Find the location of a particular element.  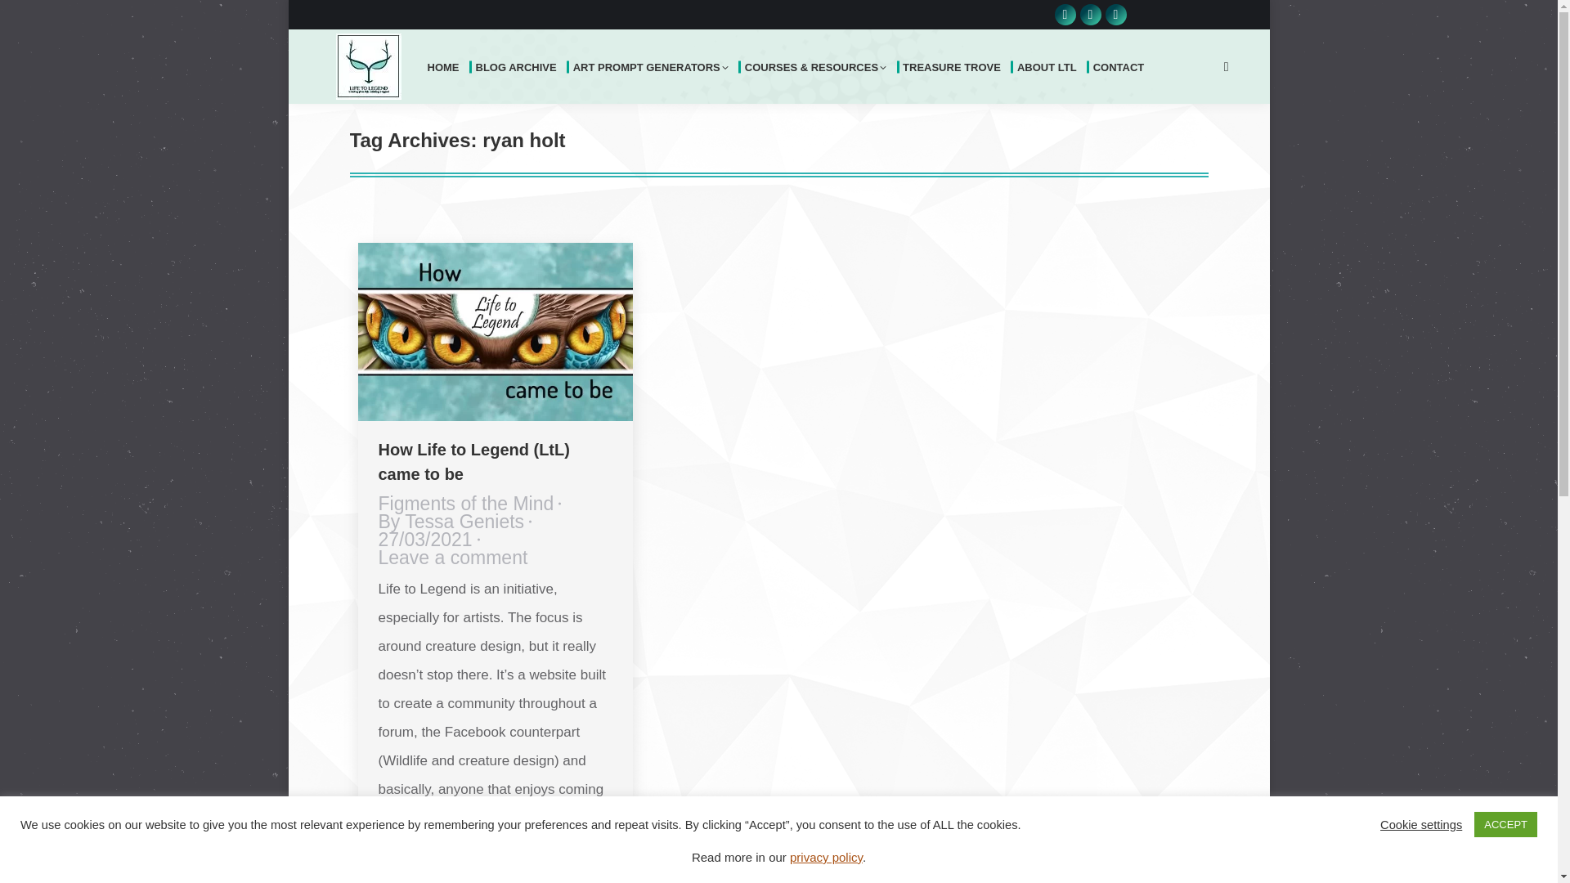

CONTACT is located at coordinates (1122, 65).